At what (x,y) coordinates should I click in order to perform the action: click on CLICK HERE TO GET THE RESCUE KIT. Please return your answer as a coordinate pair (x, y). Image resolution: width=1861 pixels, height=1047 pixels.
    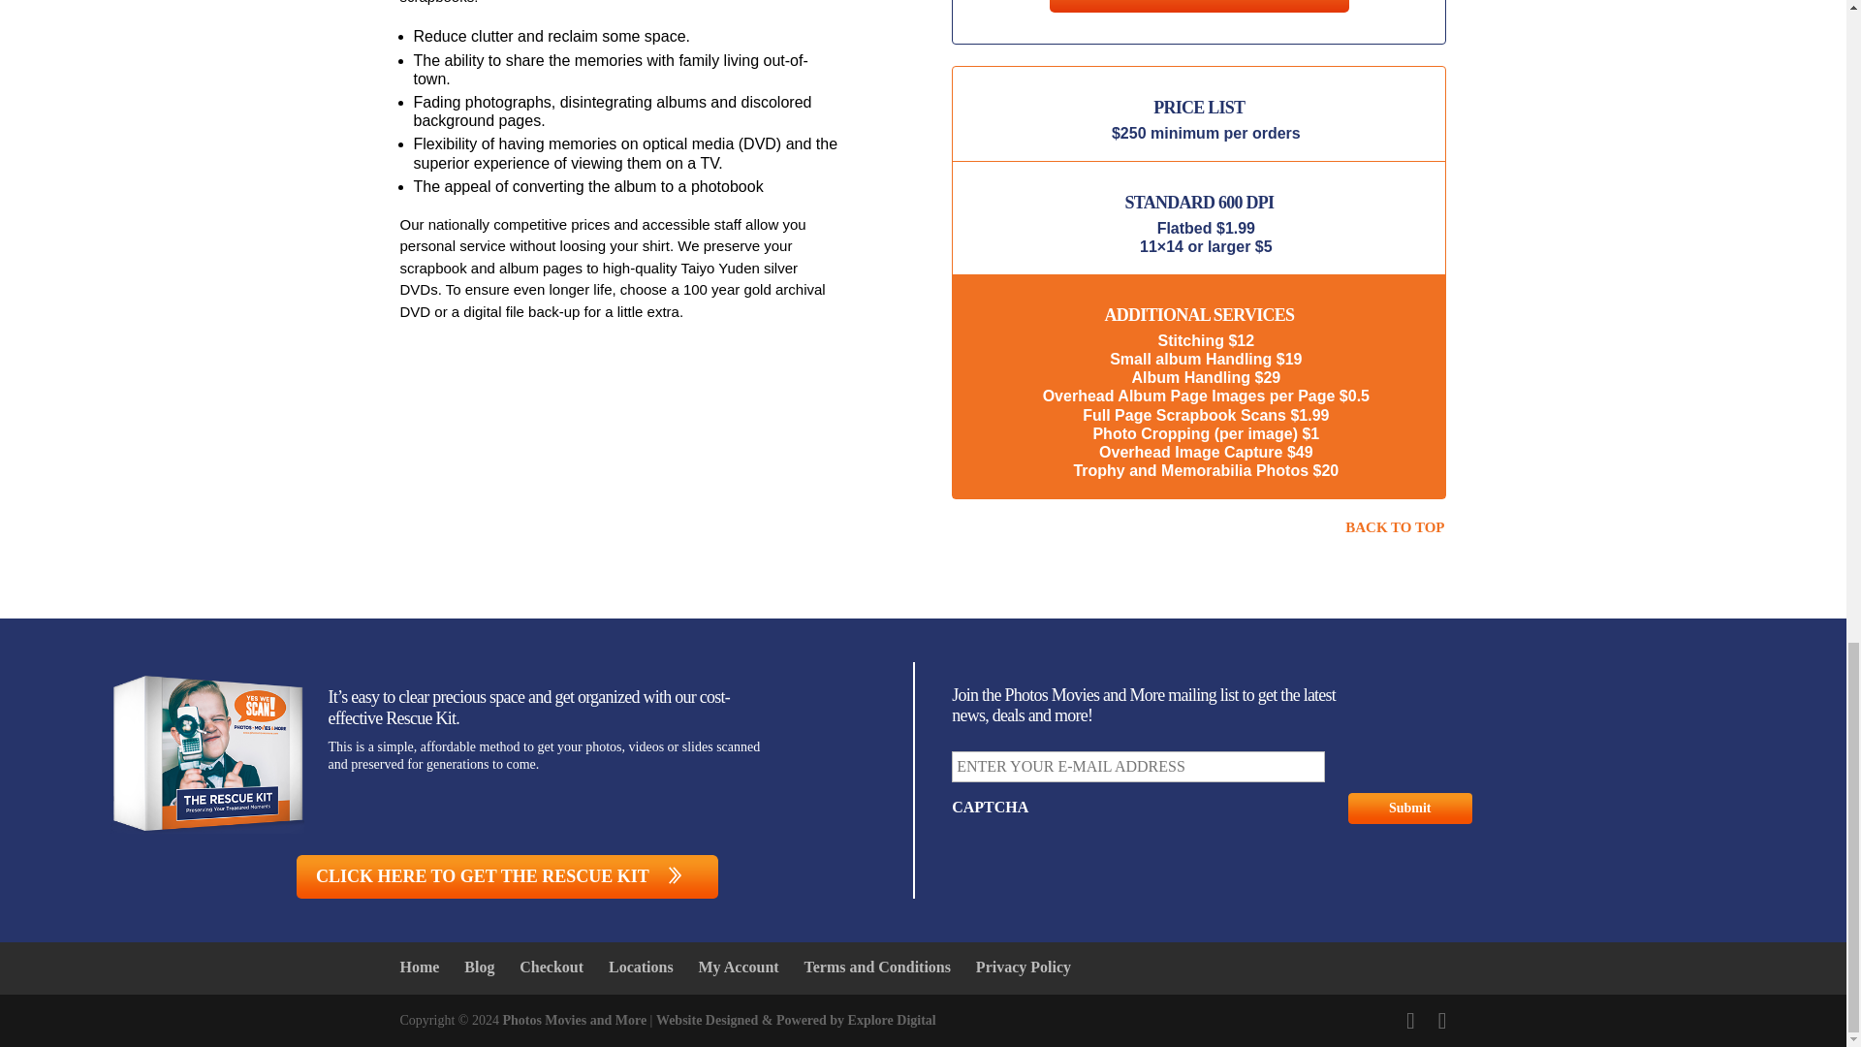
    Looking at the image, I should click on (507, 876).